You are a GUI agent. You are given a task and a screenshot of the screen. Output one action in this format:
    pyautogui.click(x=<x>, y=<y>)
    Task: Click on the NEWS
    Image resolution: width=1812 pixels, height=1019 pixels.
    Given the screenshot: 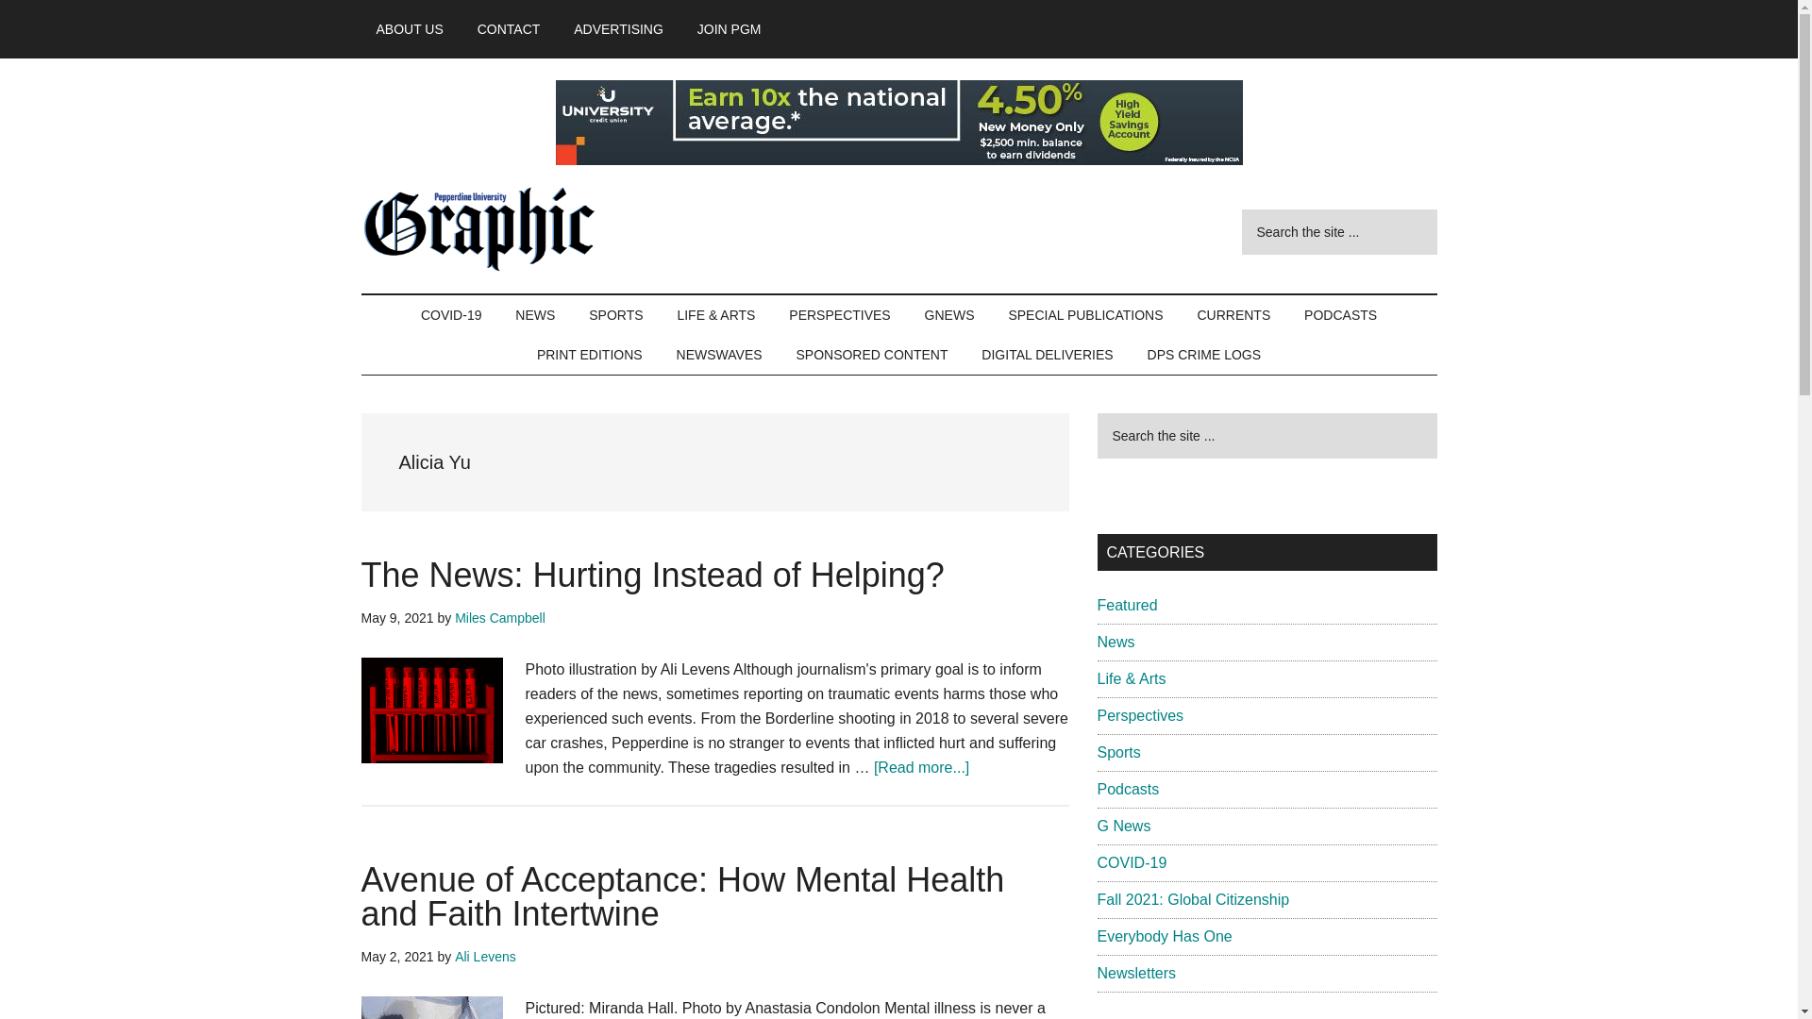 What is the action you would take?
    pyautogui.click(x=534, y=315)
    